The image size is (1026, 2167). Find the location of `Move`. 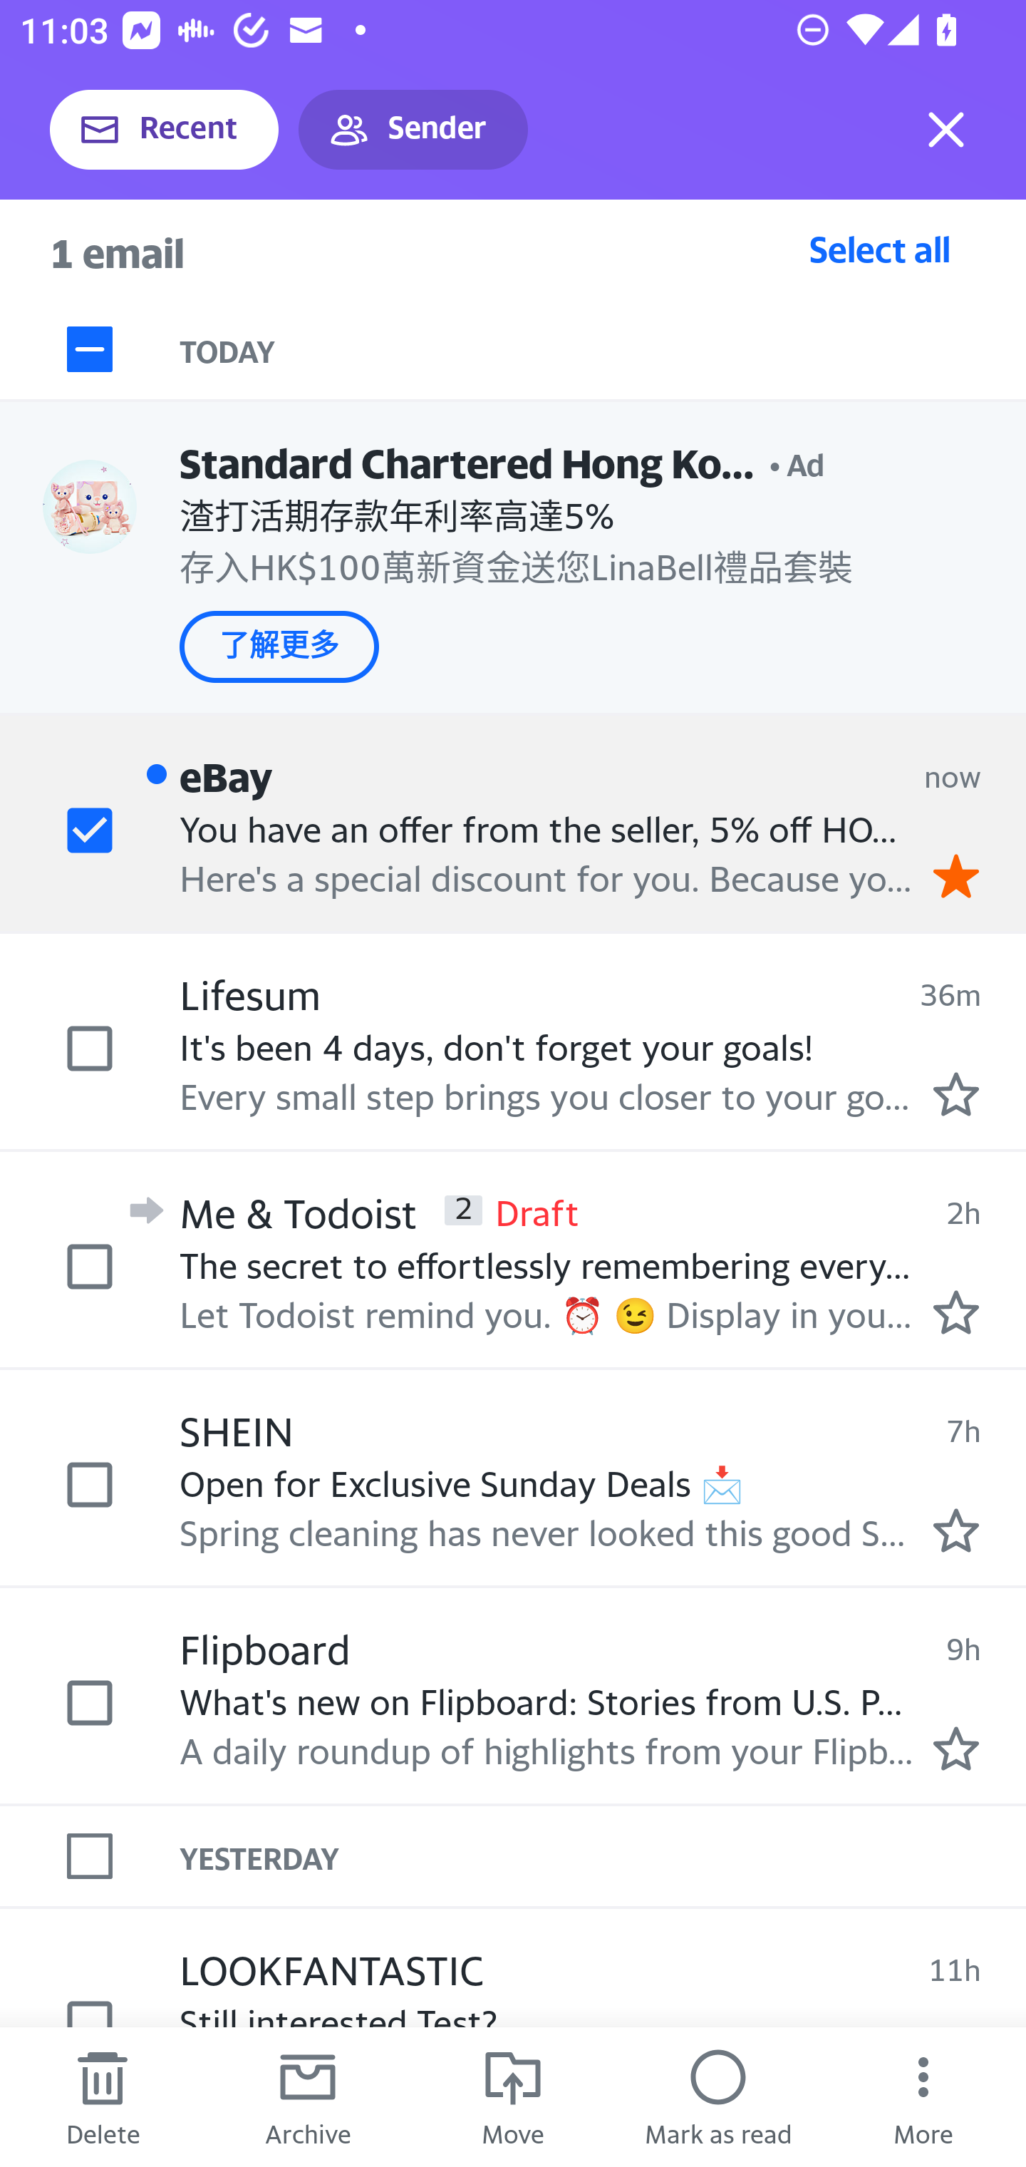

Move is located at coordinates (513, 2097).